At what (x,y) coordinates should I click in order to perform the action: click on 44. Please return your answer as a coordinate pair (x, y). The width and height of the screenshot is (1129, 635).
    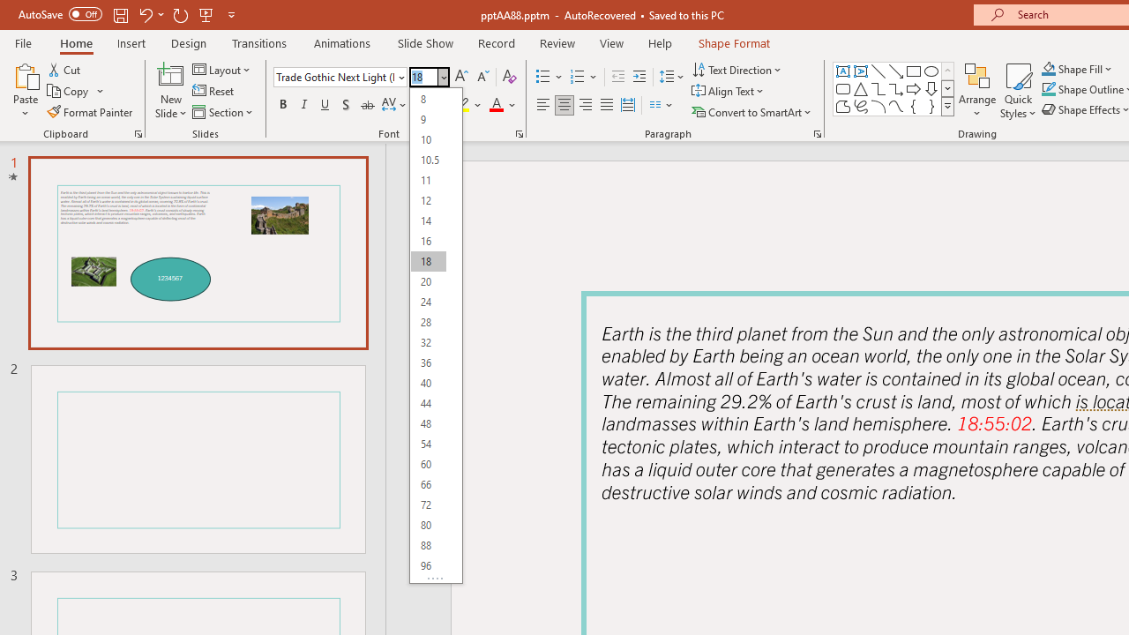
    Looking at the image, I should click on (428, 402).